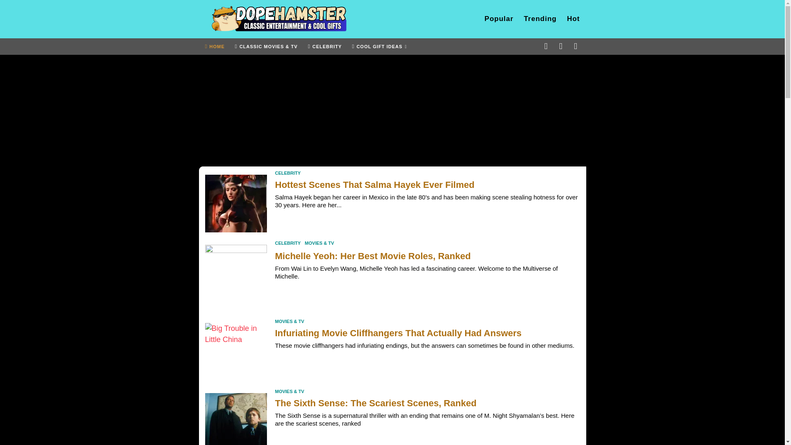 Image resolution: width=791 pixels, height=445 pixels. What do you see at coordinates (325, 46) in the screenshot?
I see `CELEBRITY` at bounding box center [325, 46].